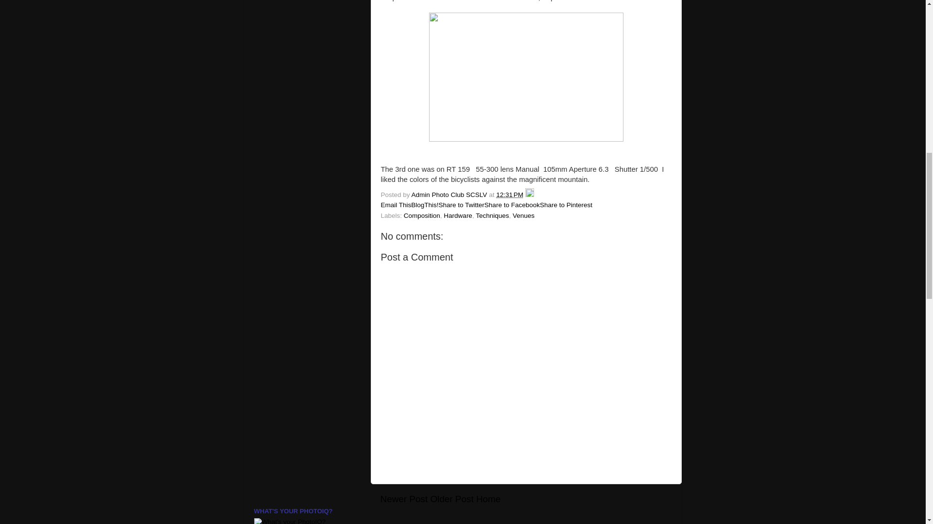 This screenshot has width=933, height=524. I want to click on permanent link, so click(510, 195).